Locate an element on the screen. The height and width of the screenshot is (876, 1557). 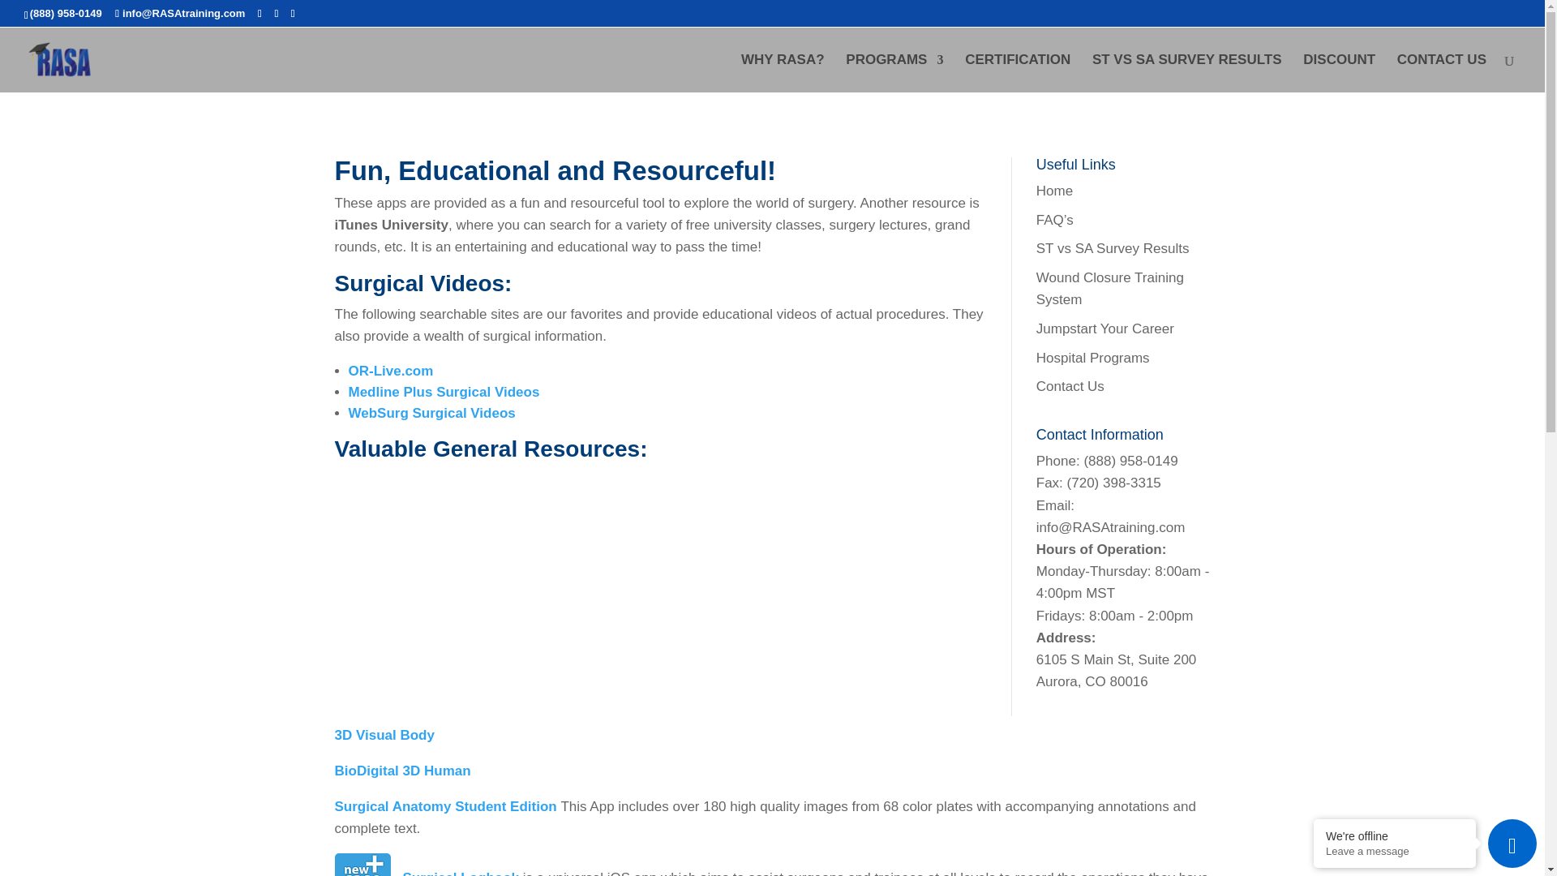
ST VS SA SURVEY RESULTS is located at coordinates (1187, 72).